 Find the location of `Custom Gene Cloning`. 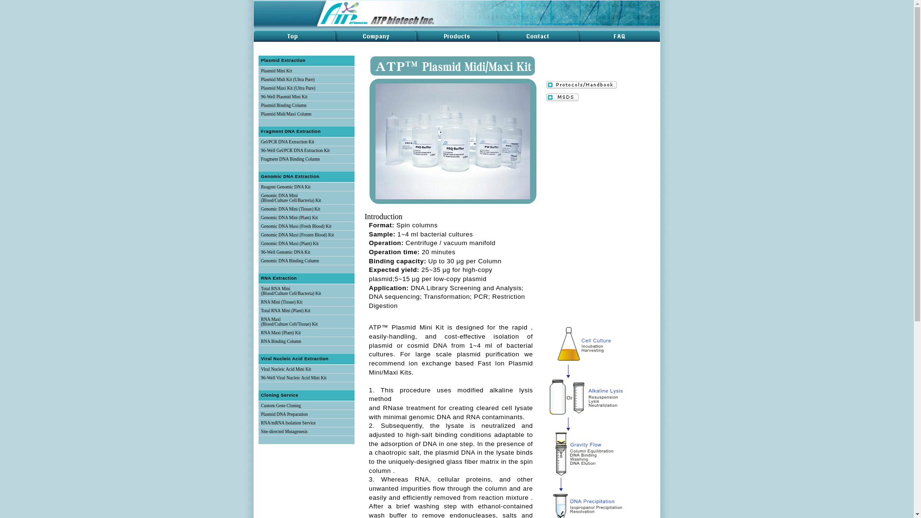

Custom Gene Cloning is located at coordinates (281, 406).